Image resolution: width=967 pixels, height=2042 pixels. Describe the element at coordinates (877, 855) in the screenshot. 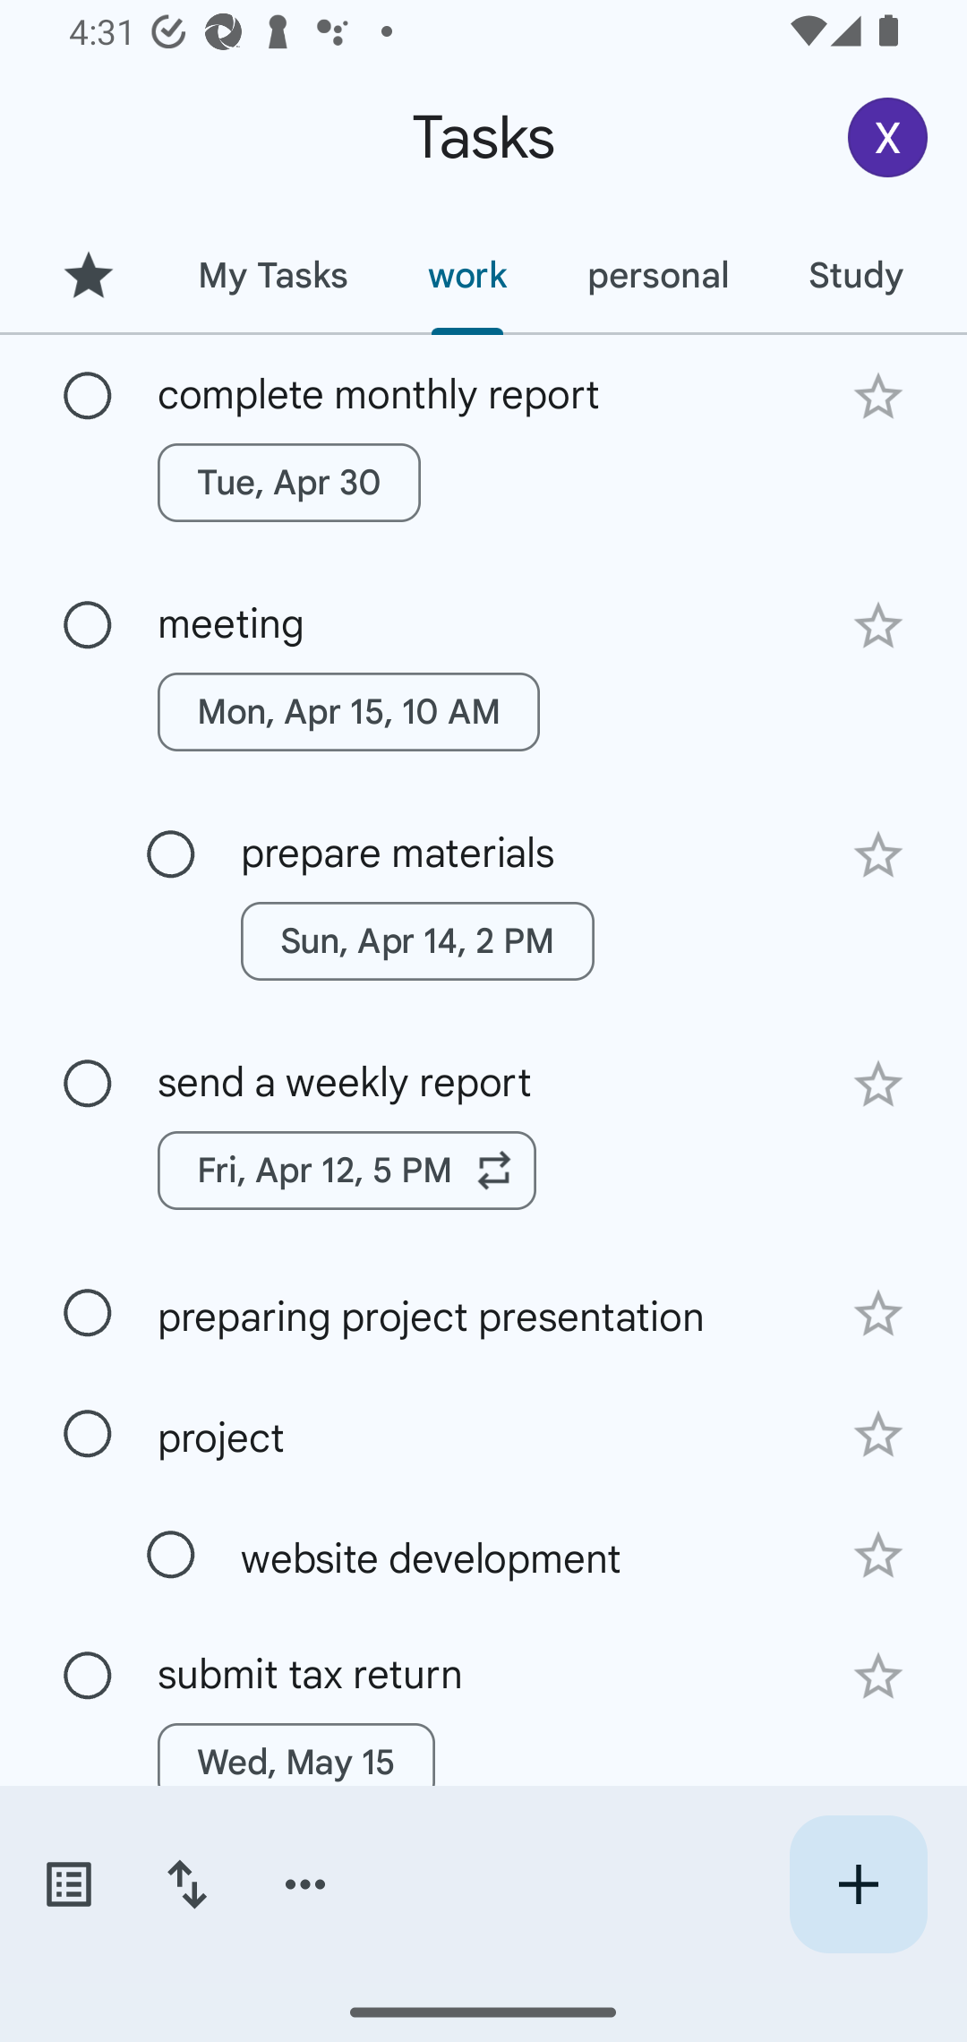

I see `Add star` at that location.